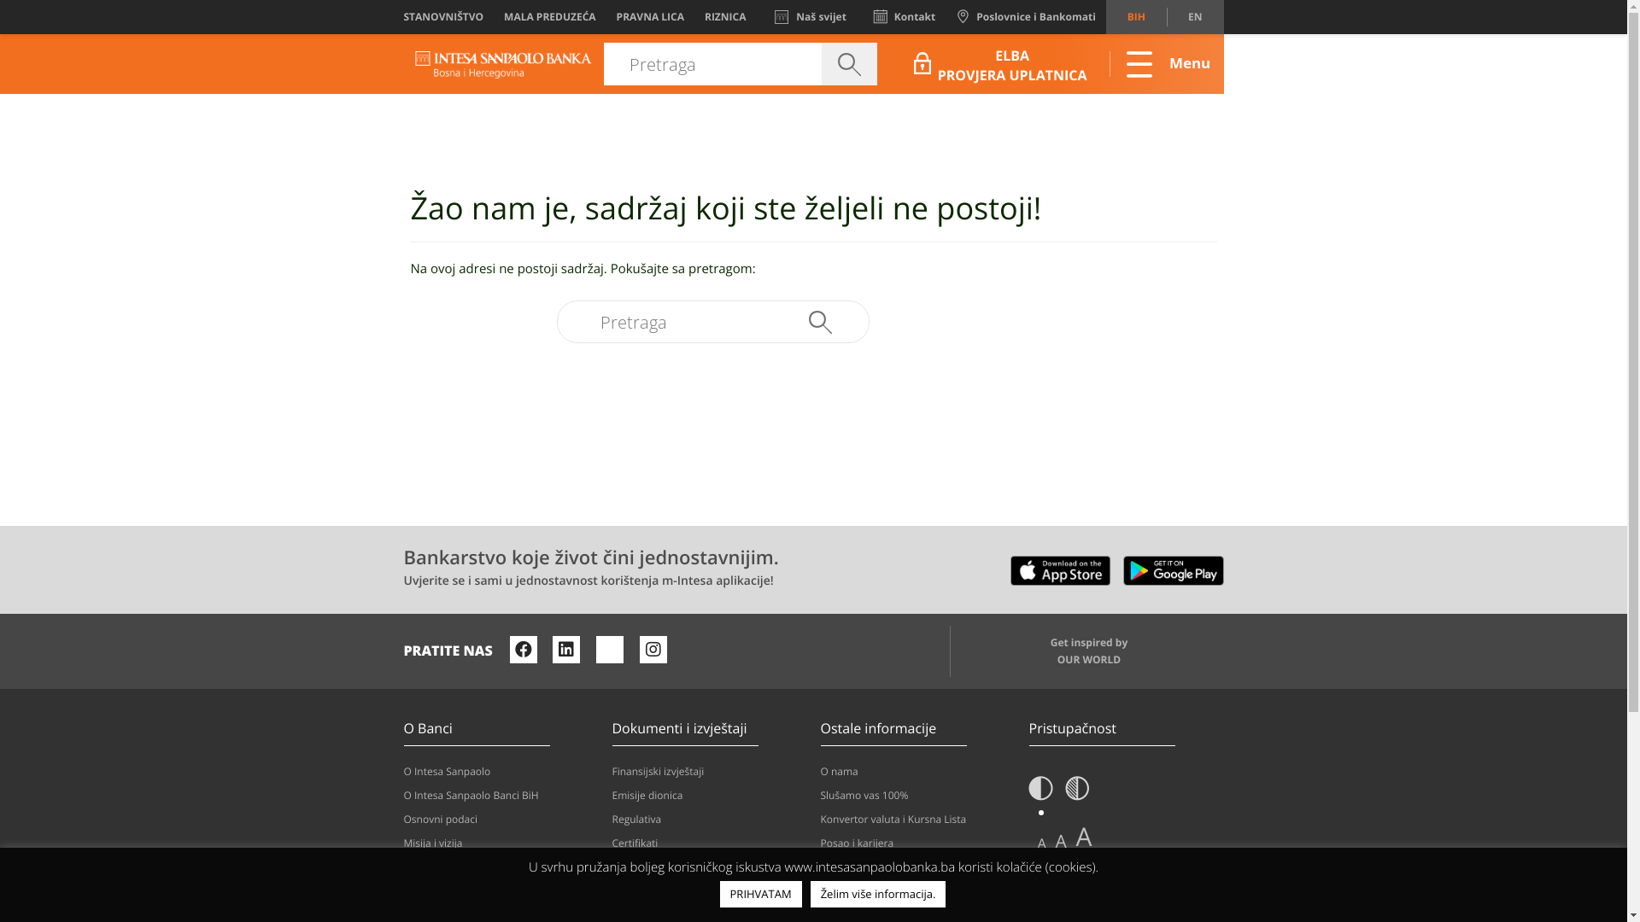  What do you see at coordinates (501, 843) in the screenshot?
I see `Misija i vizija` at bounding box center [501, 843].